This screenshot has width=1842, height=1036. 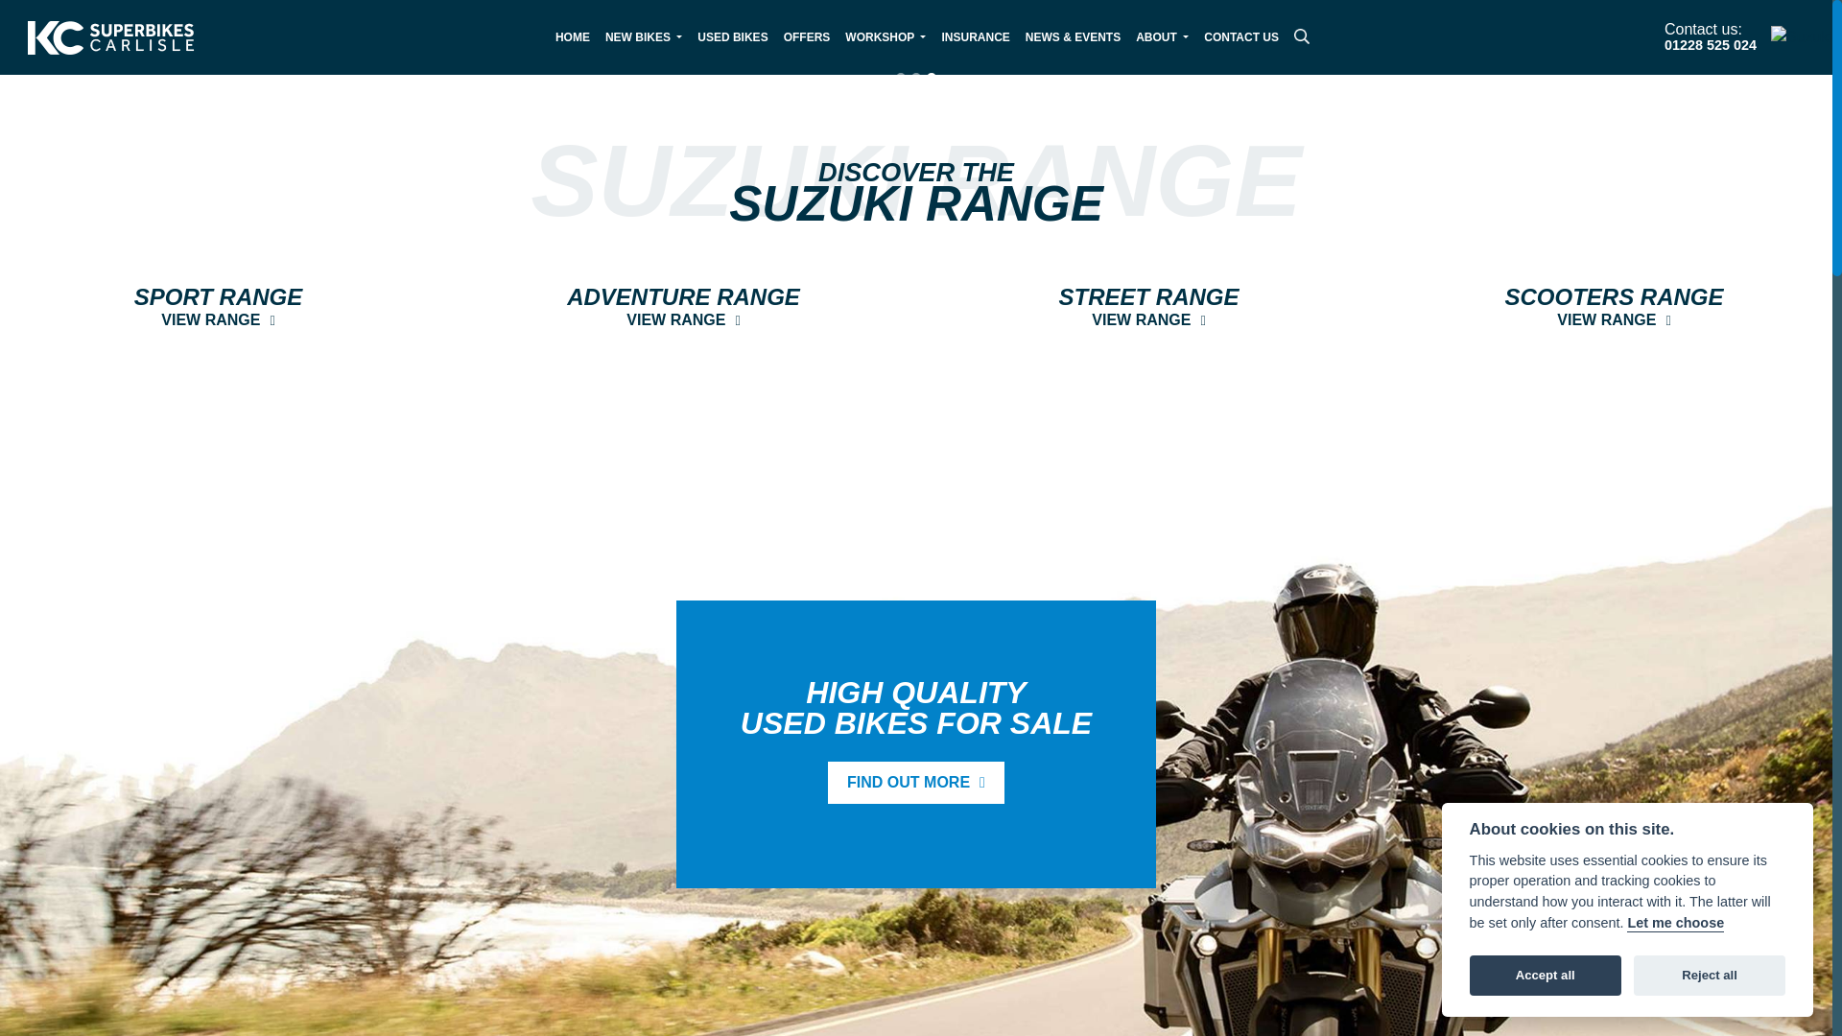 I want to click on Home, so click(x=572, y=36).